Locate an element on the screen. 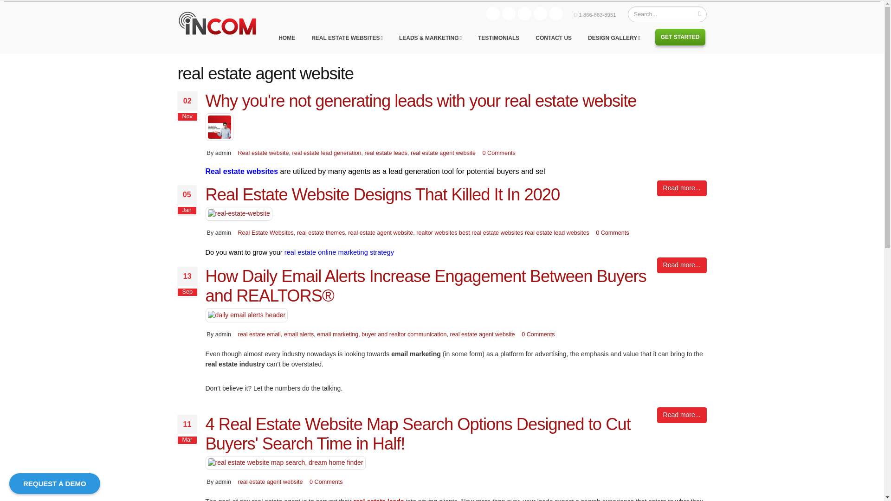 This screenshot has height=501, width=891. REQUEST A DEMO is located at coordinates (54, 483).